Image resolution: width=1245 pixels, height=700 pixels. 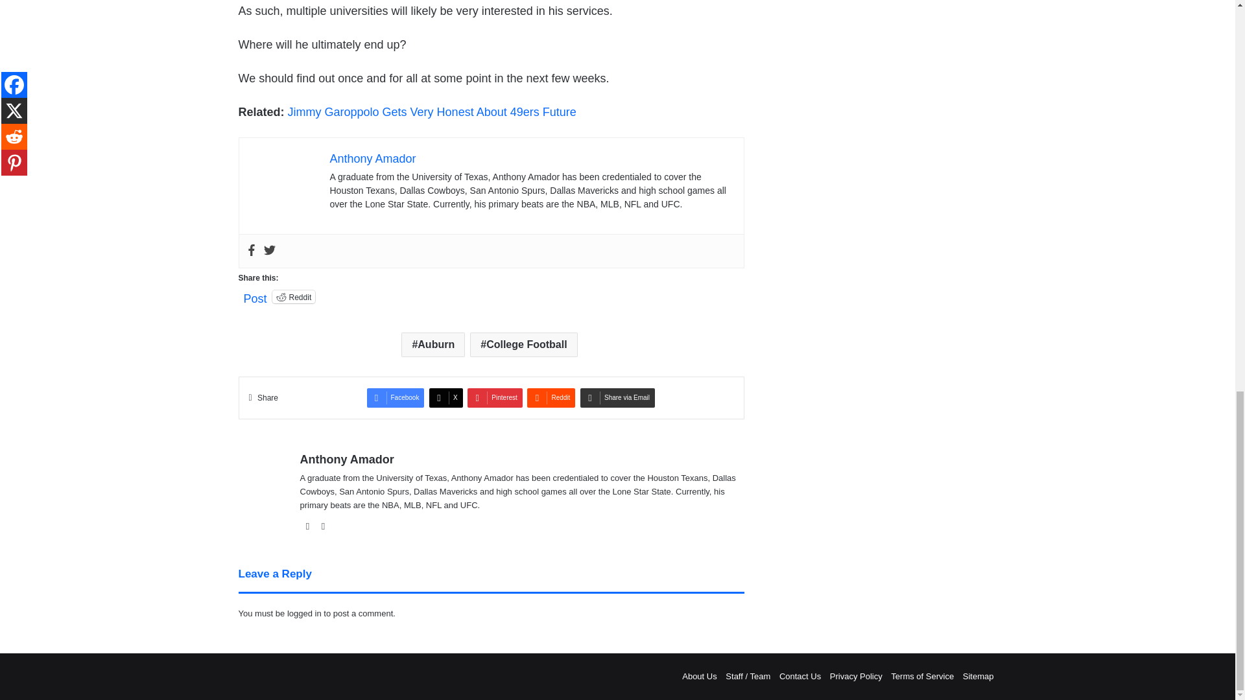 I want to click on Auburn, so click(x=433, y=345).